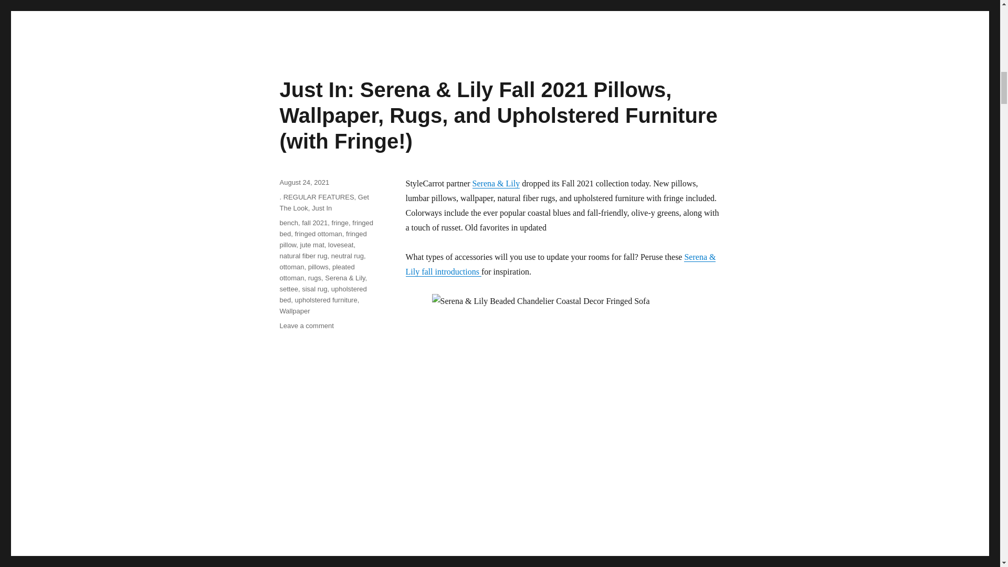 This screenshot has height=567, width=1008. What do you see at coordinates (586, 3) in the screenshot?
I see `Tumblr` at bounding box center [586, 3].